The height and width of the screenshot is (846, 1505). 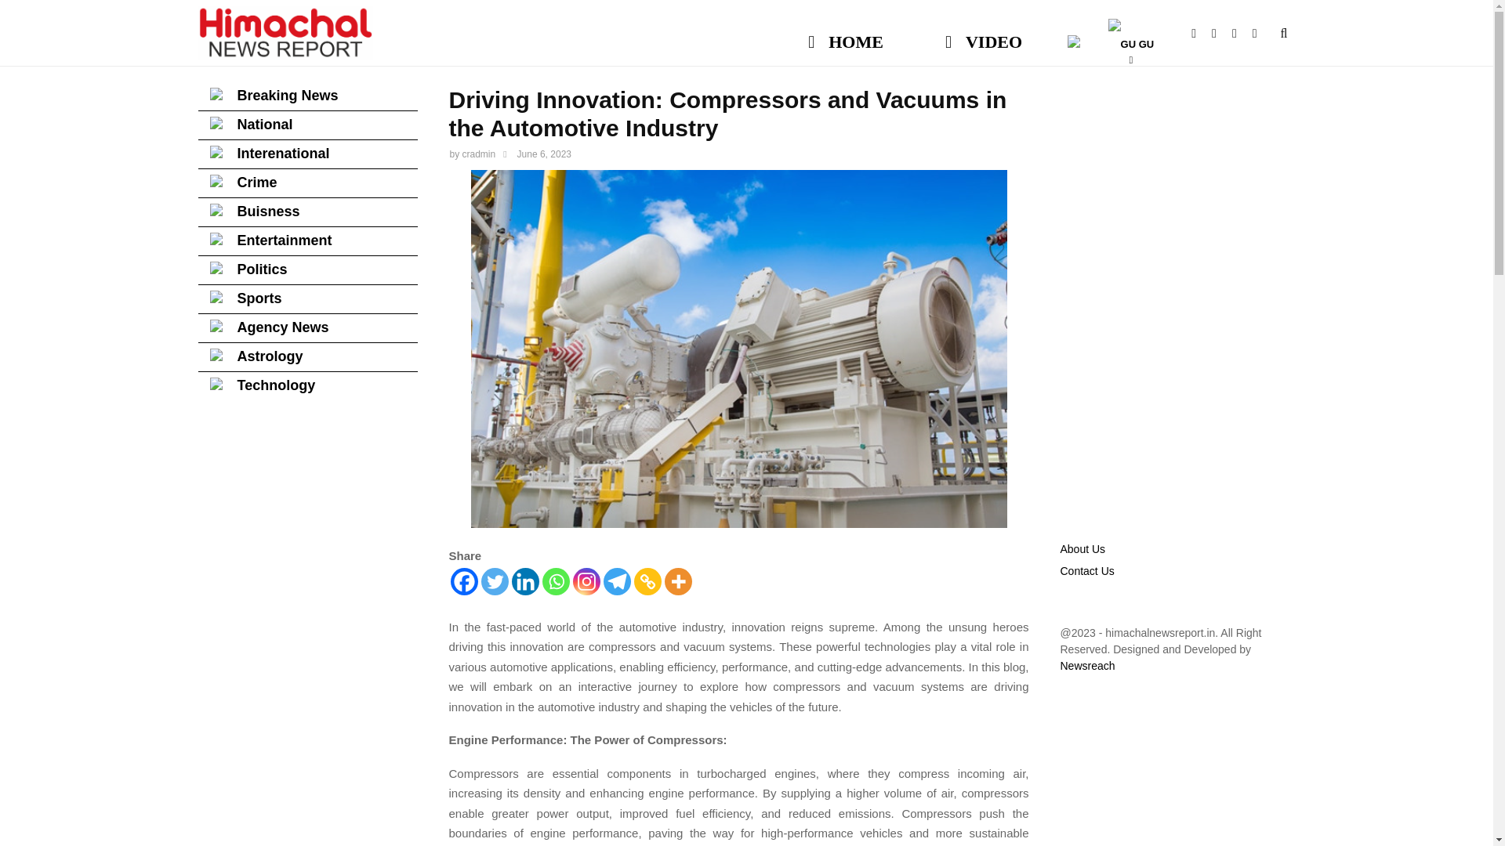 I want to click on Facebook, so click(x=1201, y=33).